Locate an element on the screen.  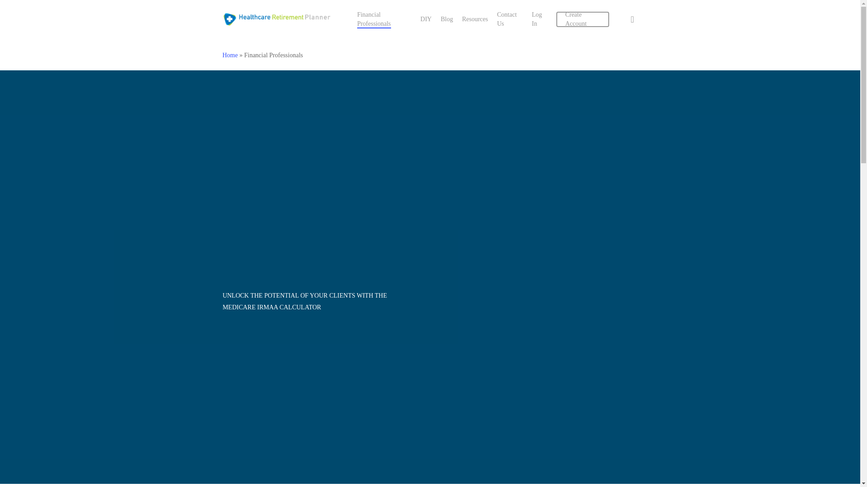
Financial Professionals is located at coordinates (384, 19).